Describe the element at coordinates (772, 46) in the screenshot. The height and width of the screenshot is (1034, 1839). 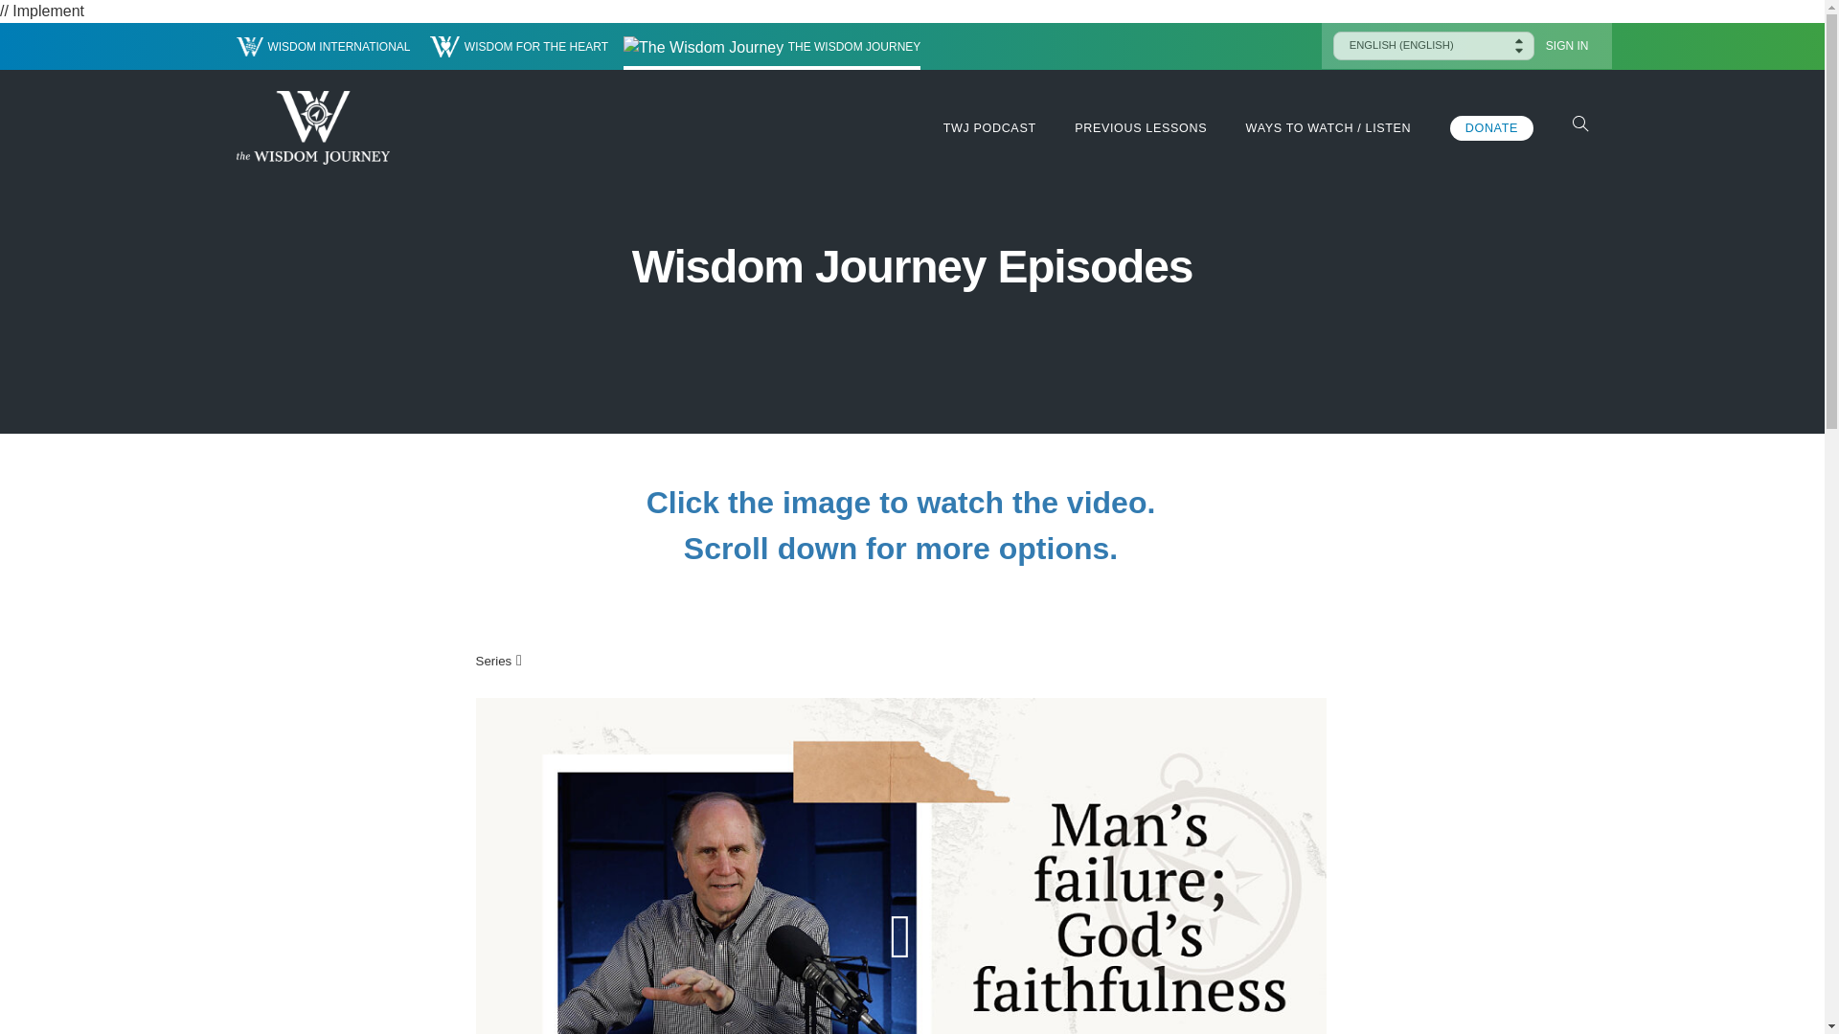
I see `THE WISDOM JOURNEY` at that location.